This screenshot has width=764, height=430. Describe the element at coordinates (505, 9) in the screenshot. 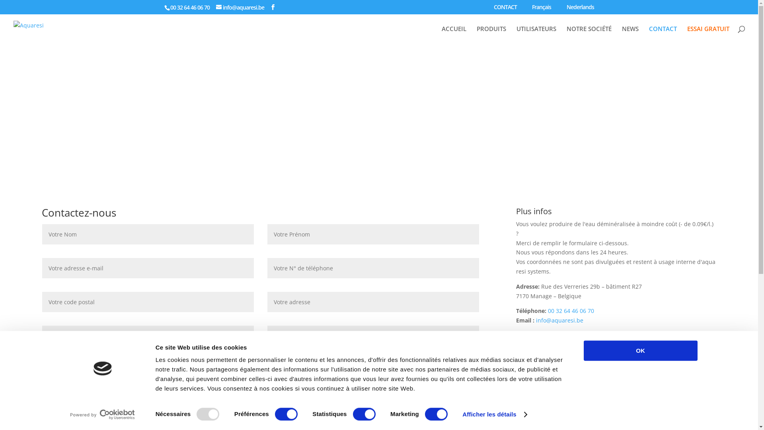

I see `CONTACT` at that location.